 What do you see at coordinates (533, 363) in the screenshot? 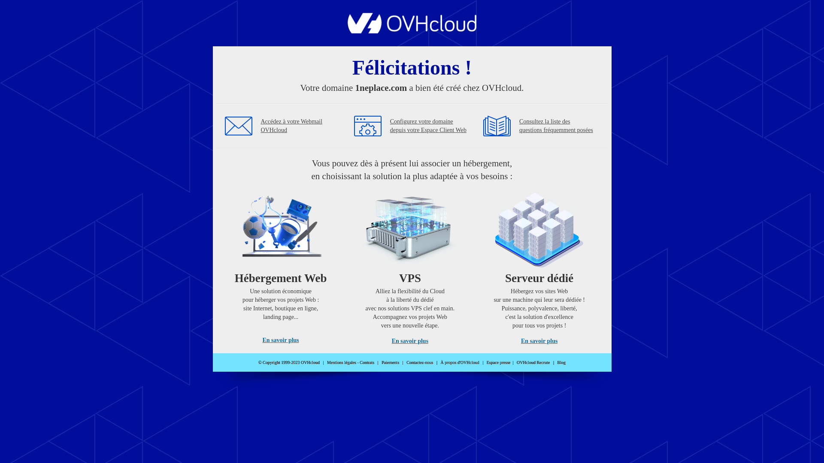
I see `OVHcloud Recrute` at bounding box center [533, 363].